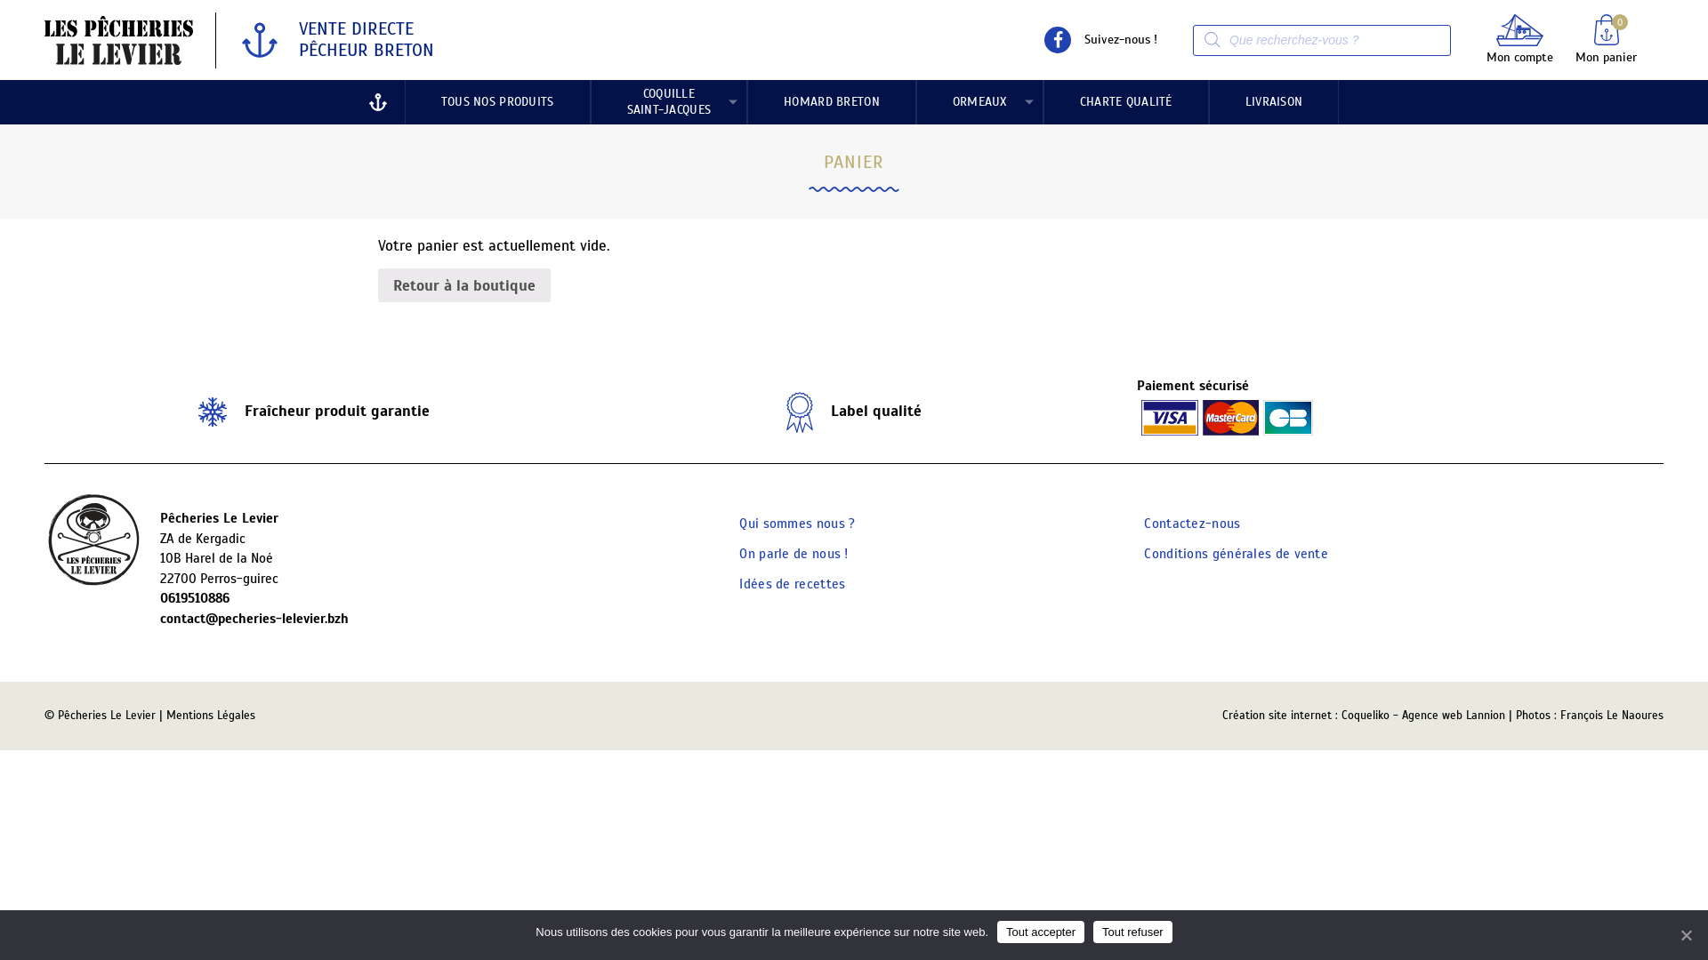 The height and width of the screenshot is (960, 1708). What do you see at coordinates (1519, 39) in the screenshot?
I see `Mon compte` at bounding box center [1519, 39].